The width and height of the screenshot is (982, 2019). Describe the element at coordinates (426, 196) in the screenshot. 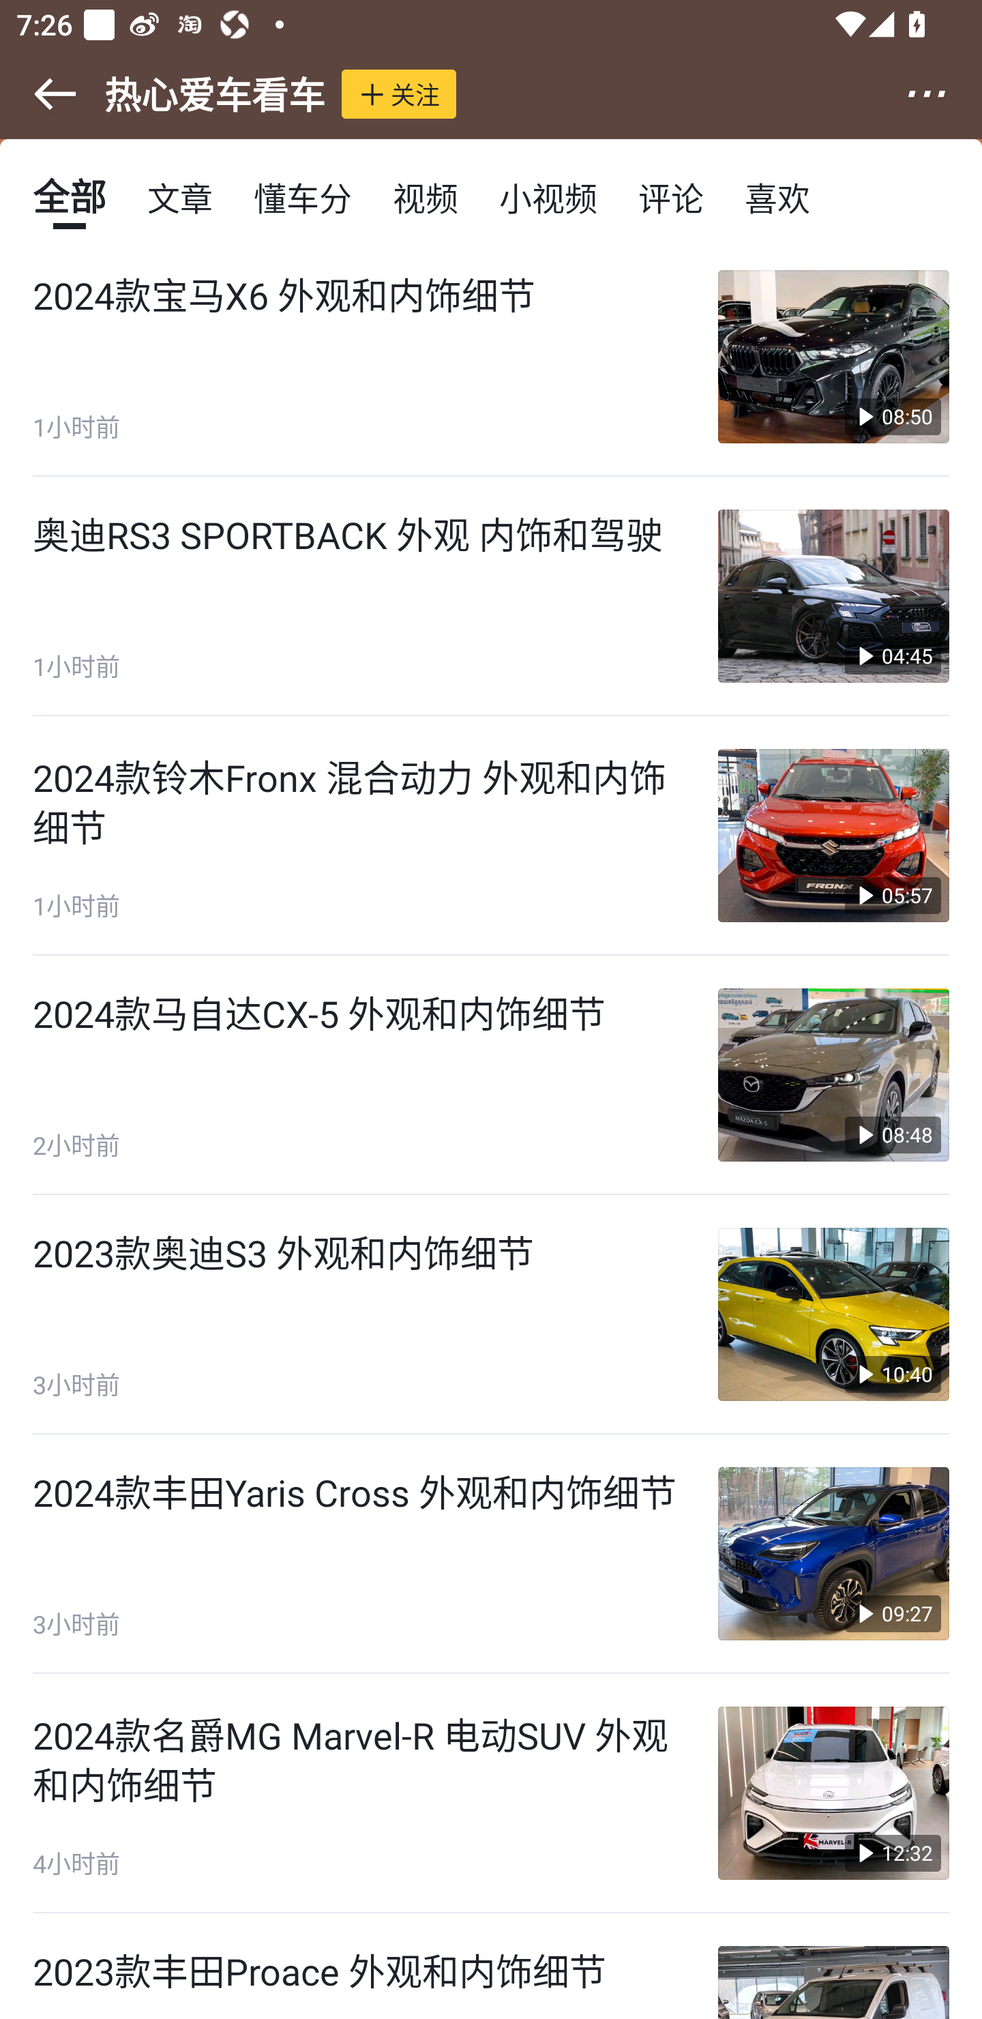

I see `视频` at that location.